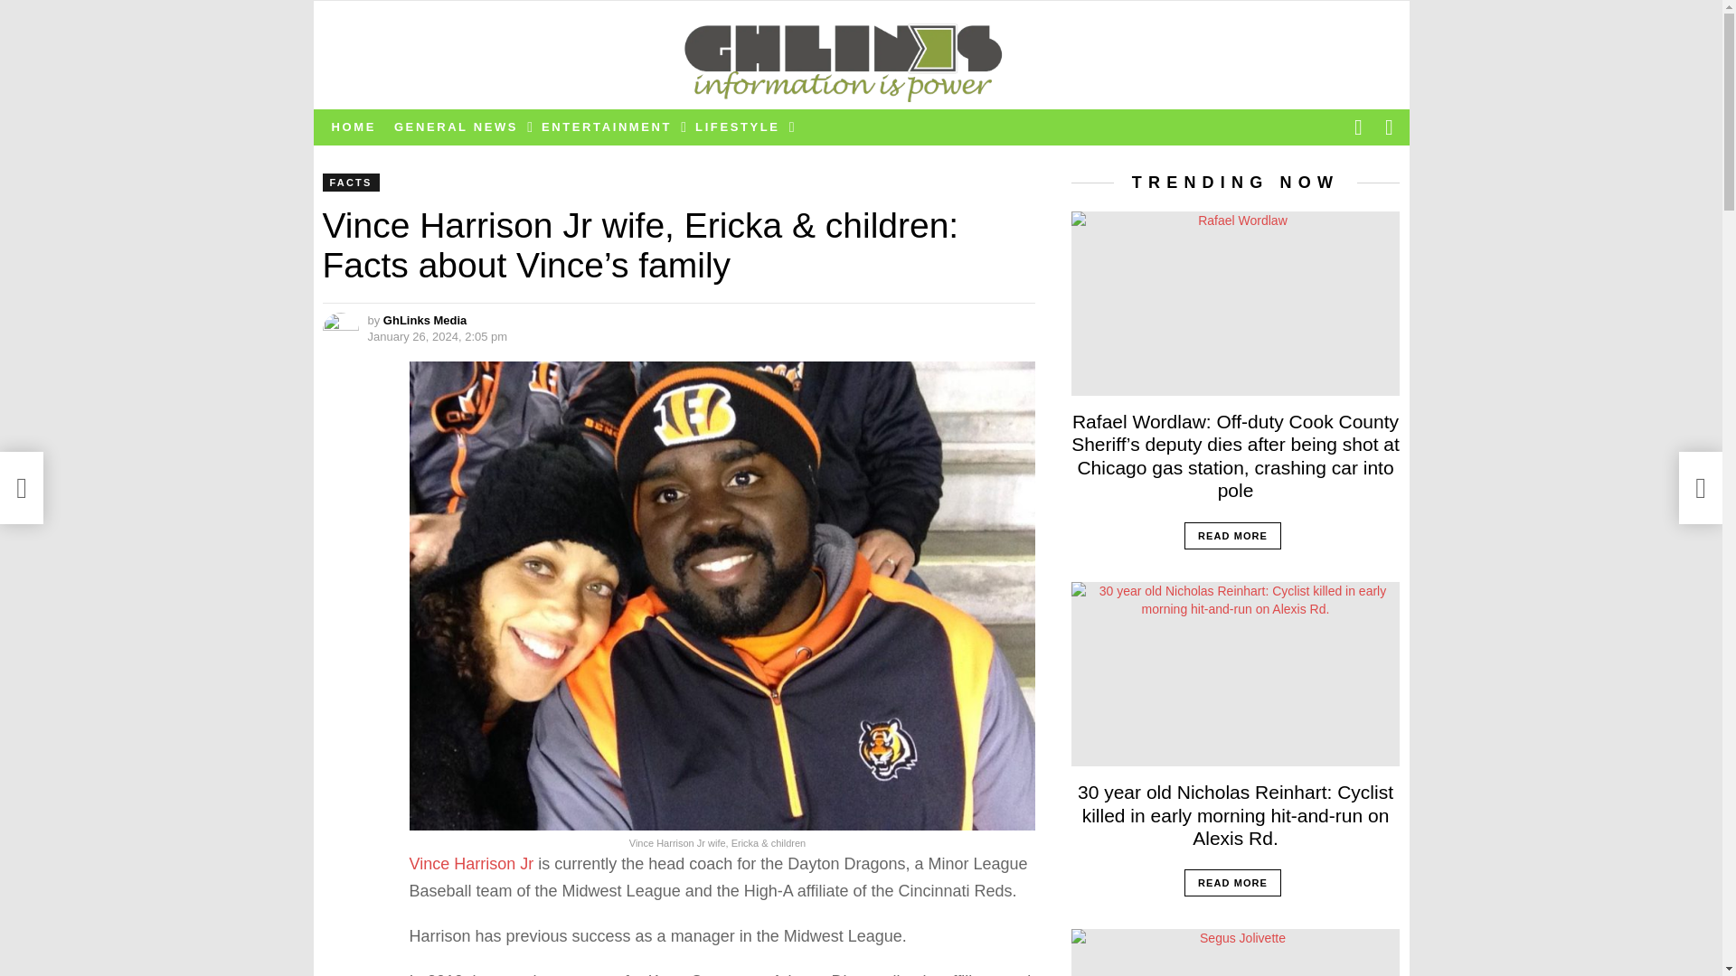 This screenshot has height=976, width=1736. What do you see at coordinates (609, 127) in the screenshot?
I see `ENTERTAINMENT` at bounding box center [609, 127].